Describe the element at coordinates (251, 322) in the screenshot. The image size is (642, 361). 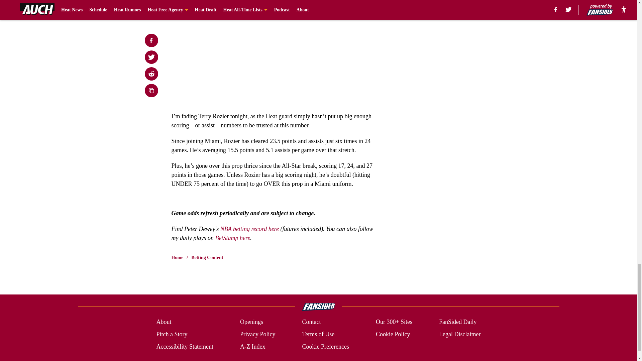
I see `Openings` at that location.